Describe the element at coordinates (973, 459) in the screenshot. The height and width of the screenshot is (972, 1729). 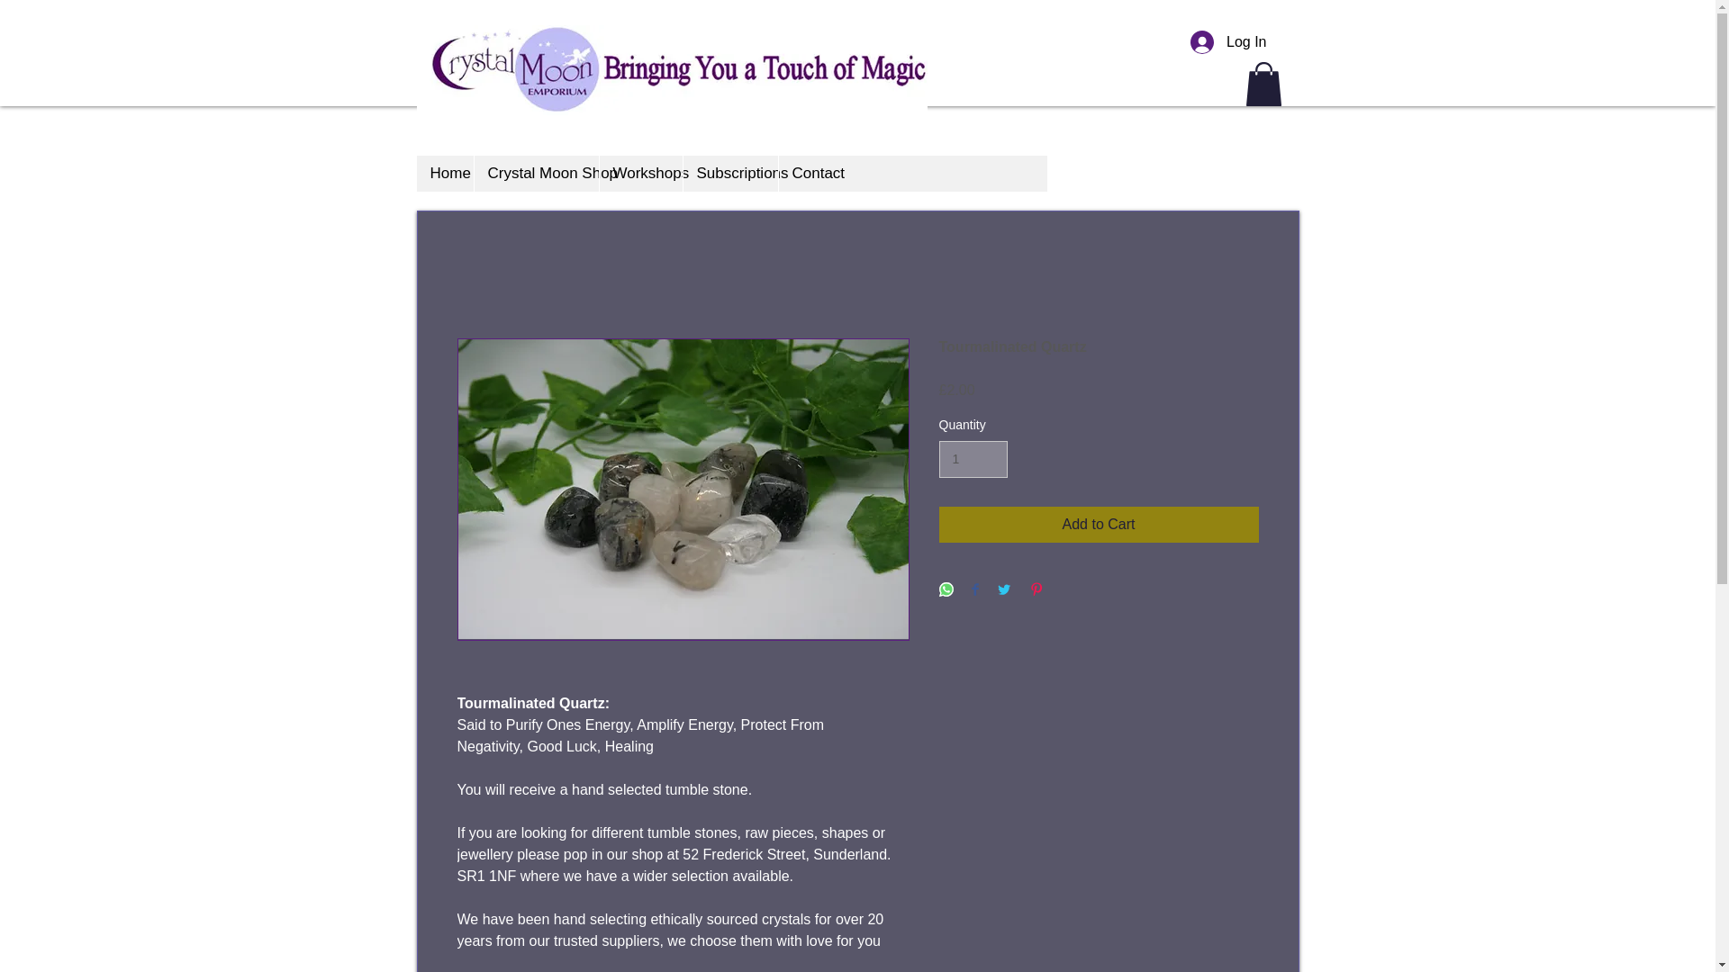
I see `1` at that location.